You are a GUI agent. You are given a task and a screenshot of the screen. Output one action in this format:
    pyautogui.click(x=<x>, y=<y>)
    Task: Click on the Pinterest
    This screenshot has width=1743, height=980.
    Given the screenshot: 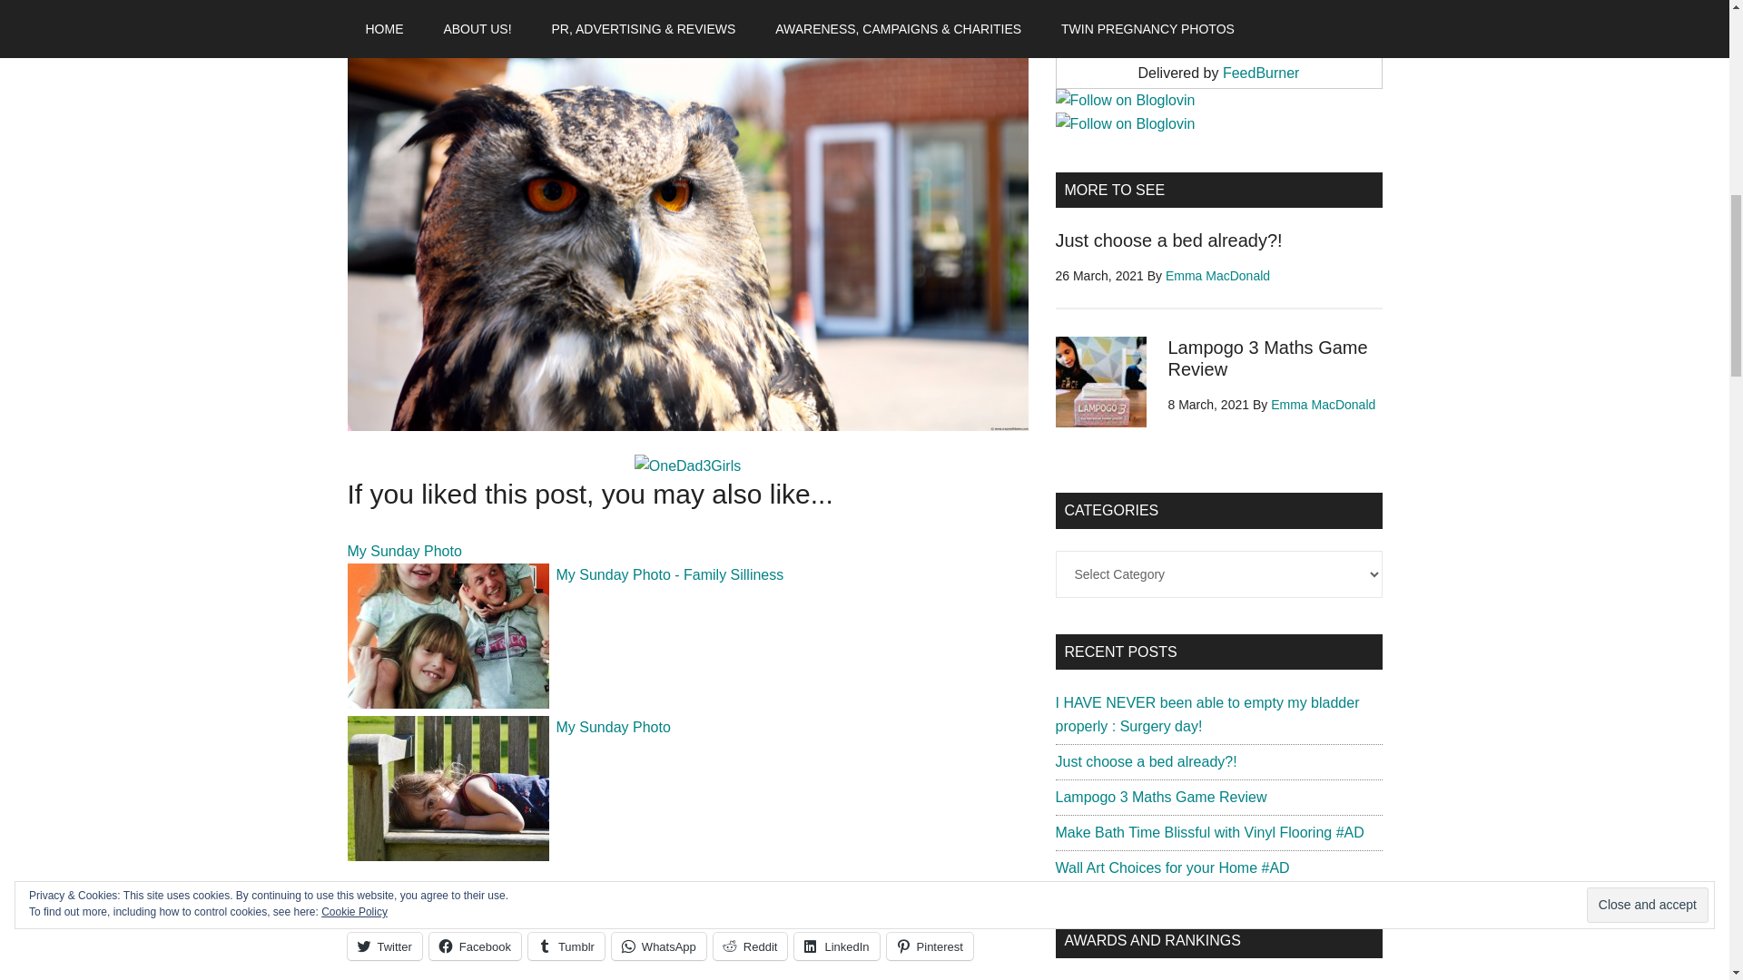 What is the action you would take?
    pyautogui.click(x=930, y=946)
    